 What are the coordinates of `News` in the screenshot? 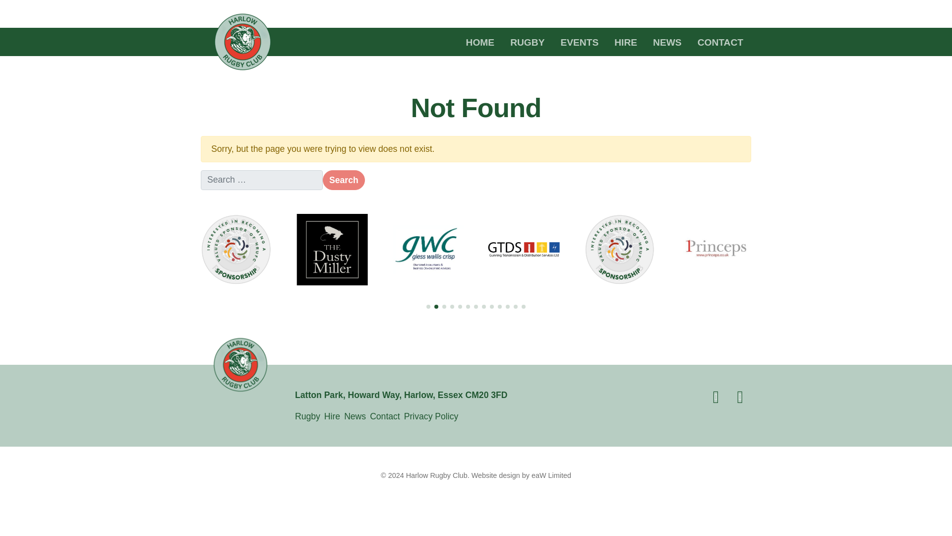 It's located at (667, 42).